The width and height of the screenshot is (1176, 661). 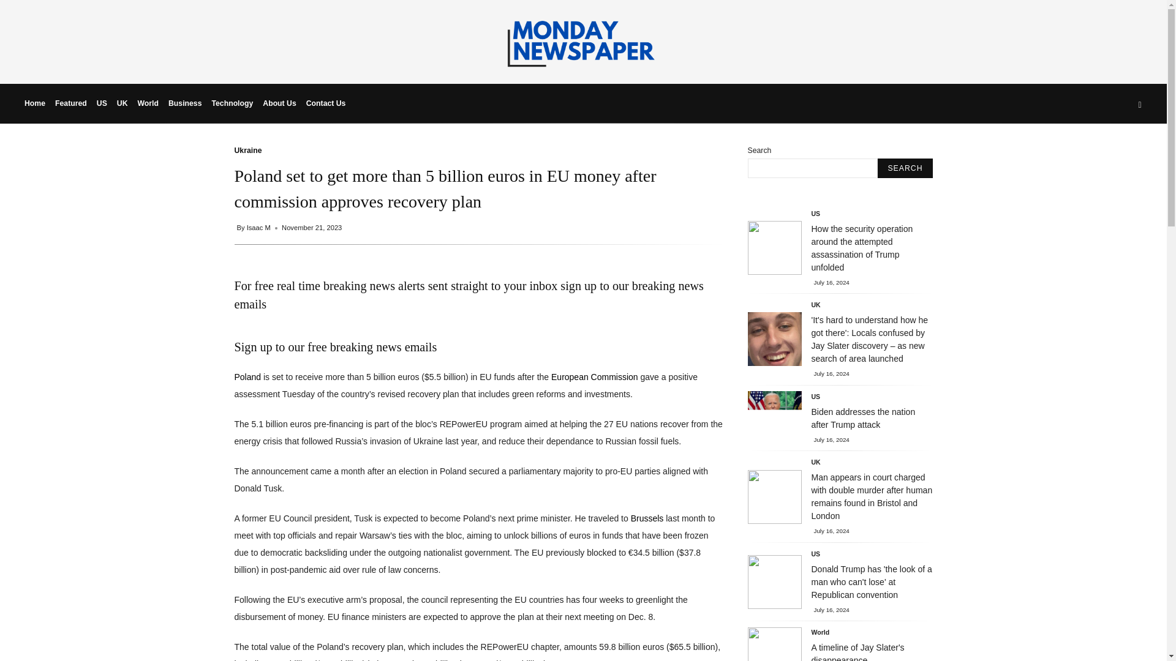 I want to click on European Commission, so click(x=595, y=377).